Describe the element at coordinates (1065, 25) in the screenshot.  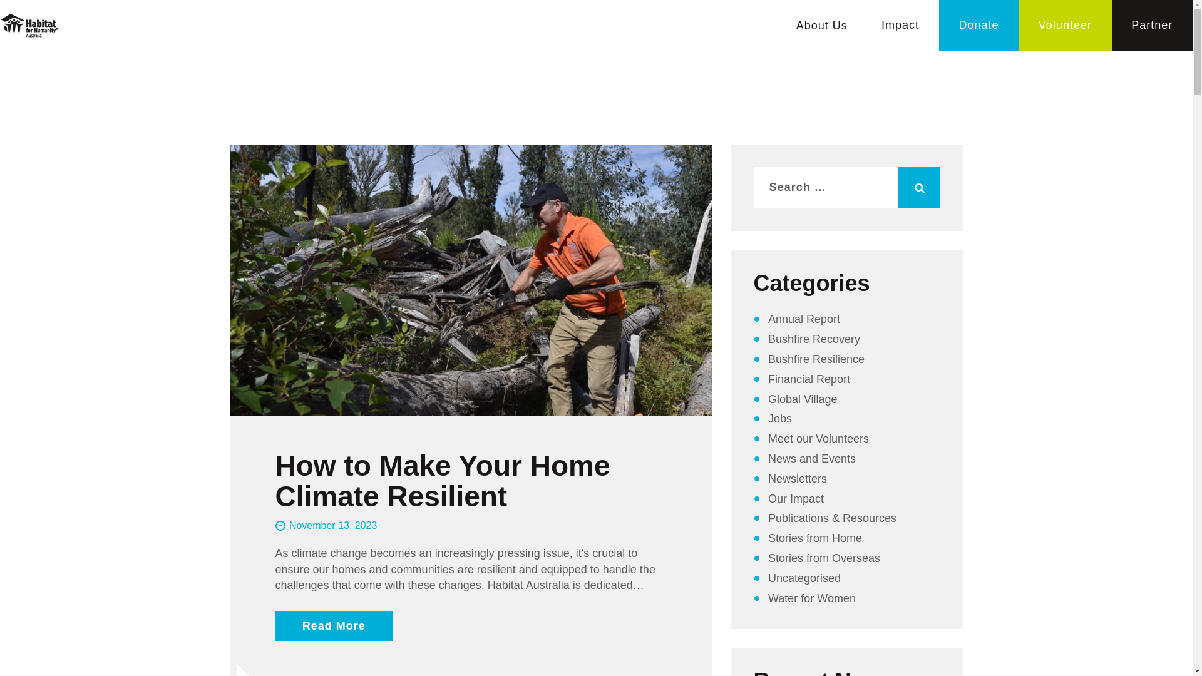
I see `Volunteer` at that location.